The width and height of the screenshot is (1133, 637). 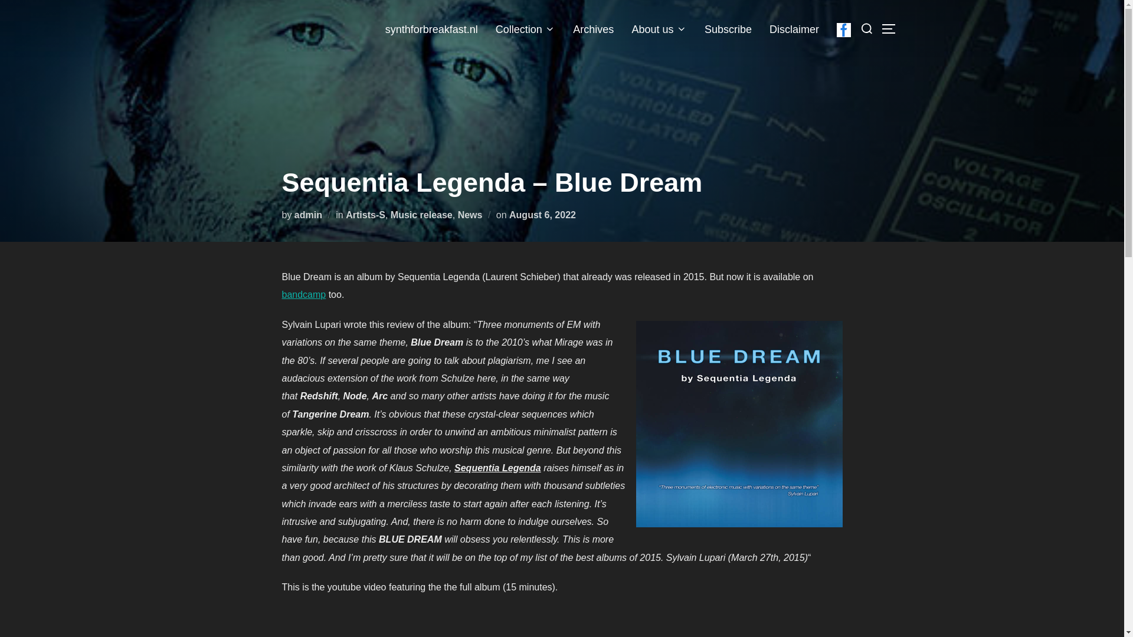 What do you see at coordinates (526, 29) in the screenshot?
I see `Collection` at bounding box center [526, 29].